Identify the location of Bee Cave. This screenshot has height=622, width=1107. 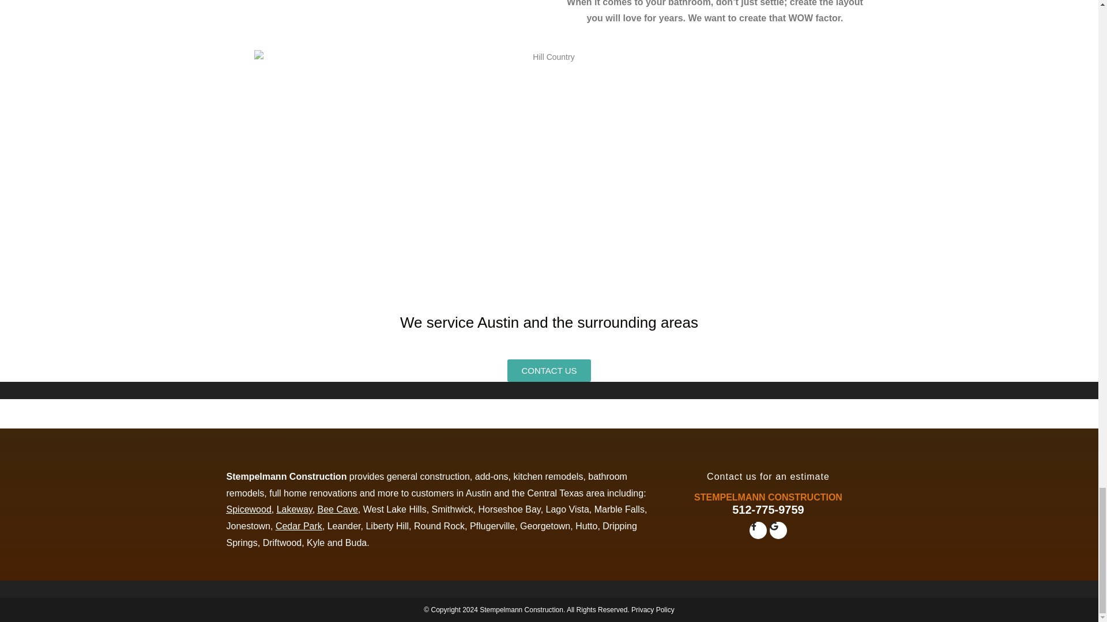
(338, 509).